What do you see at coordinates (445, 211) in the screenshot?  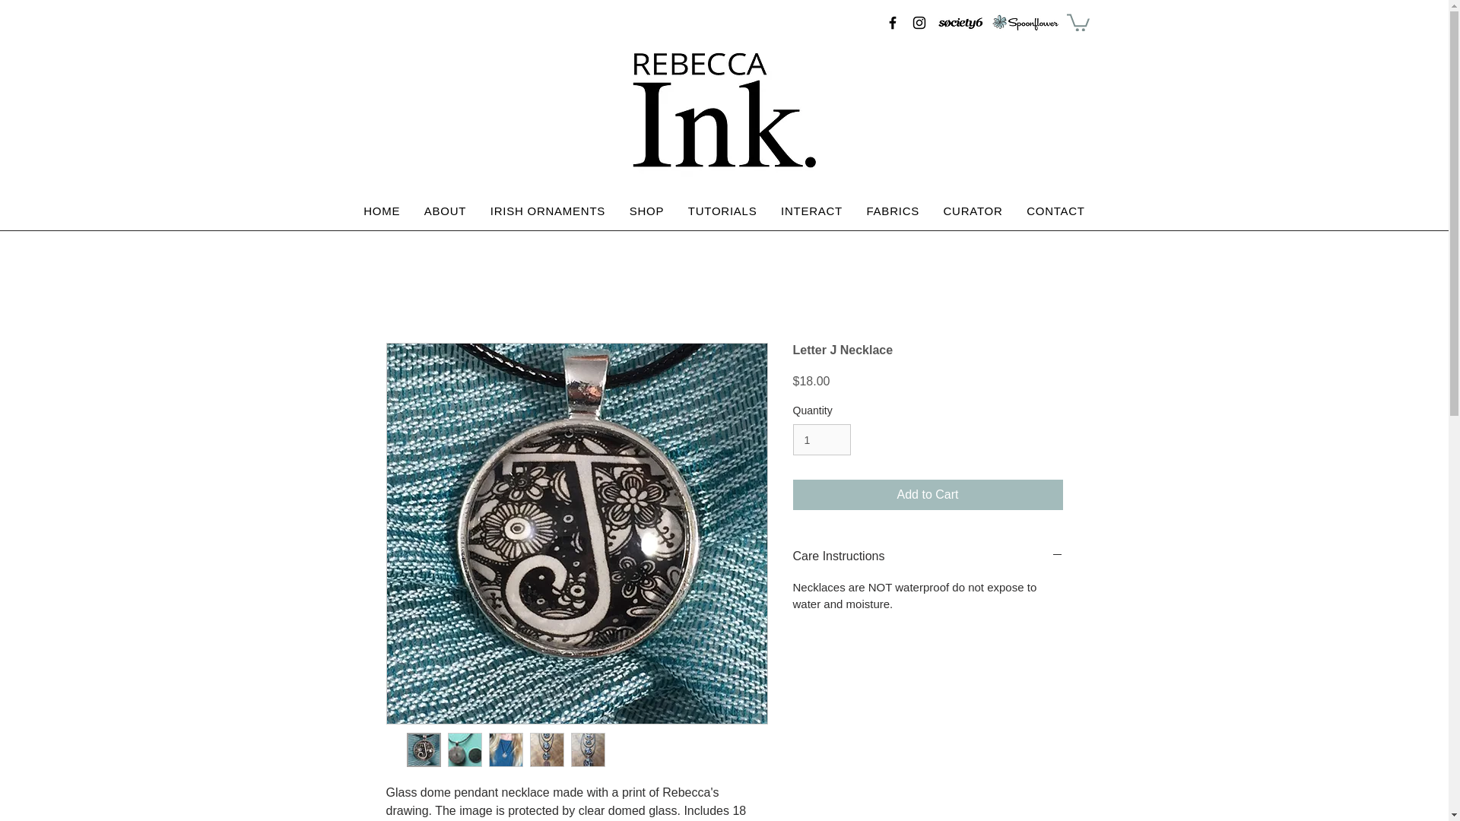 I see `ABOUT` at bounding box center [445, 211].